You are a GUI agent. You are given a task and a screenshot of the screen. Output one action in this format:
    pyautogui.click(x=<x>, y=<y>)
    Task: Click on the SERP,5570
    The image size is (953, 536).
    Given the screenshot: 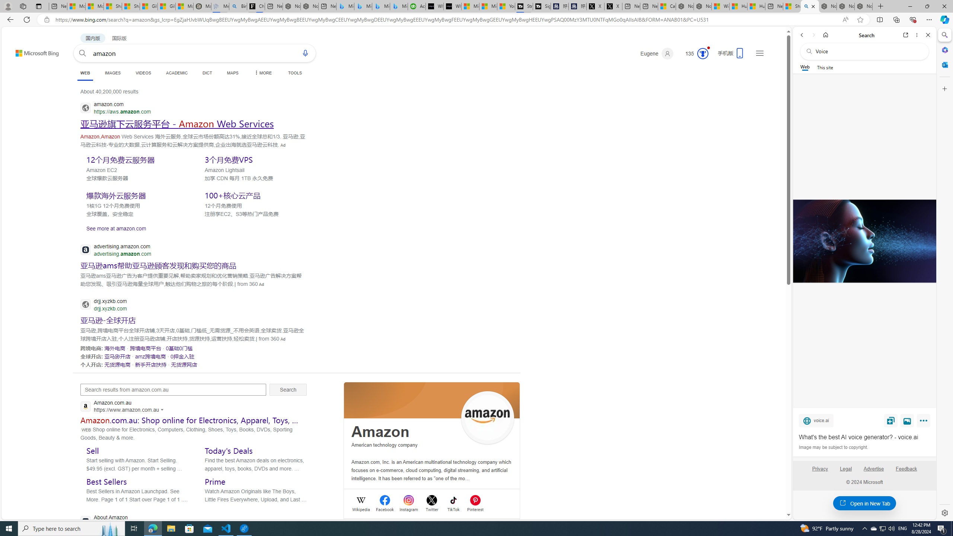 What is the action you would take?
    pyautogui.click(x=150, y=356)
    